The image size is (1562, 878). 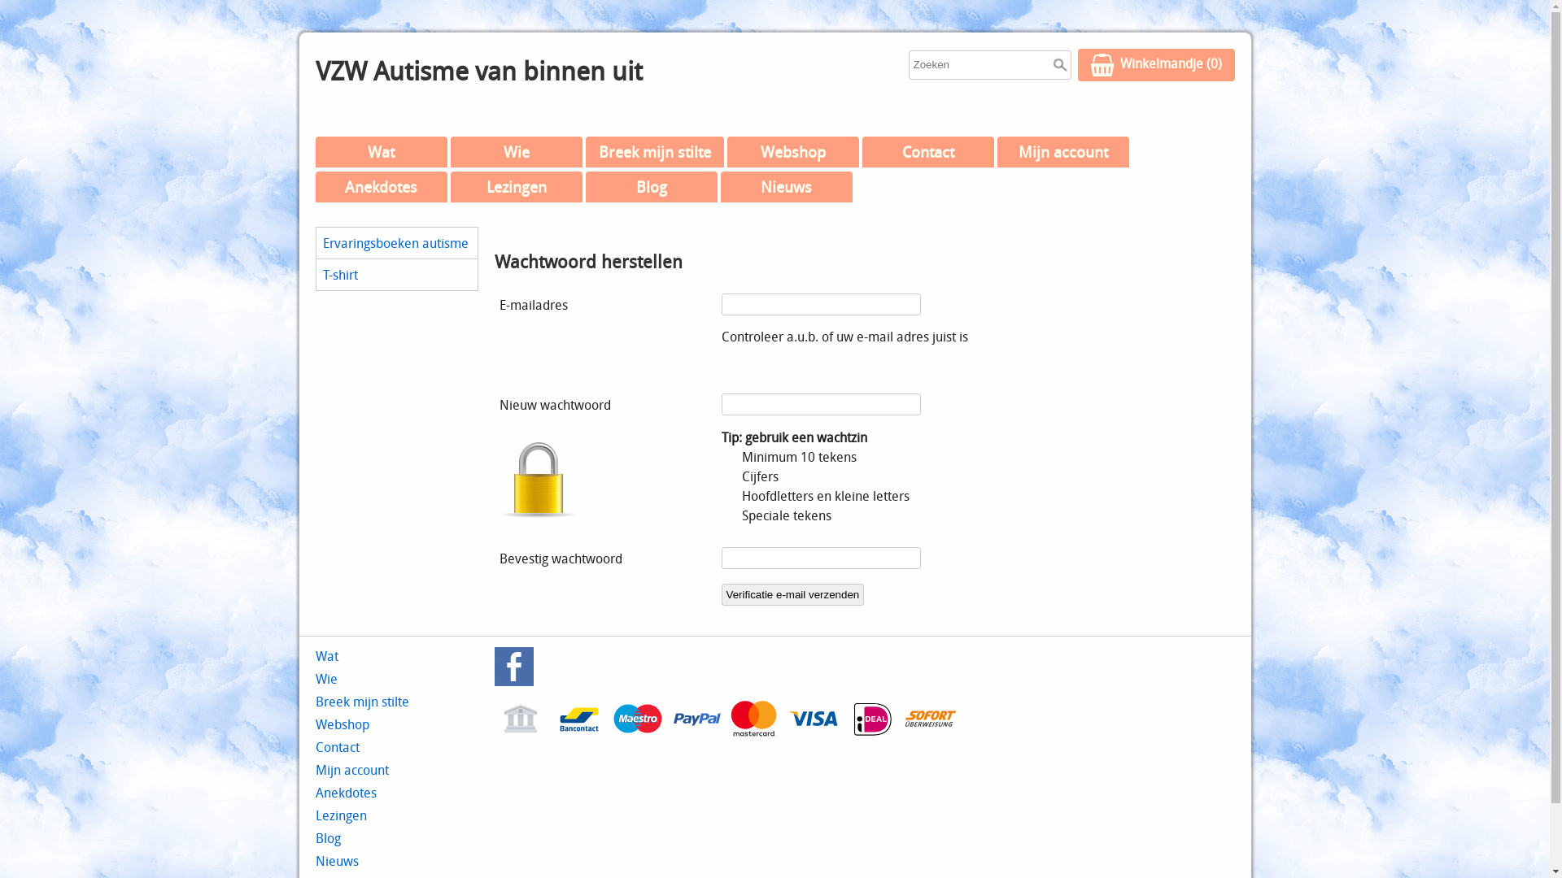 I want to click on Webshop, so click(x=793, y=152).